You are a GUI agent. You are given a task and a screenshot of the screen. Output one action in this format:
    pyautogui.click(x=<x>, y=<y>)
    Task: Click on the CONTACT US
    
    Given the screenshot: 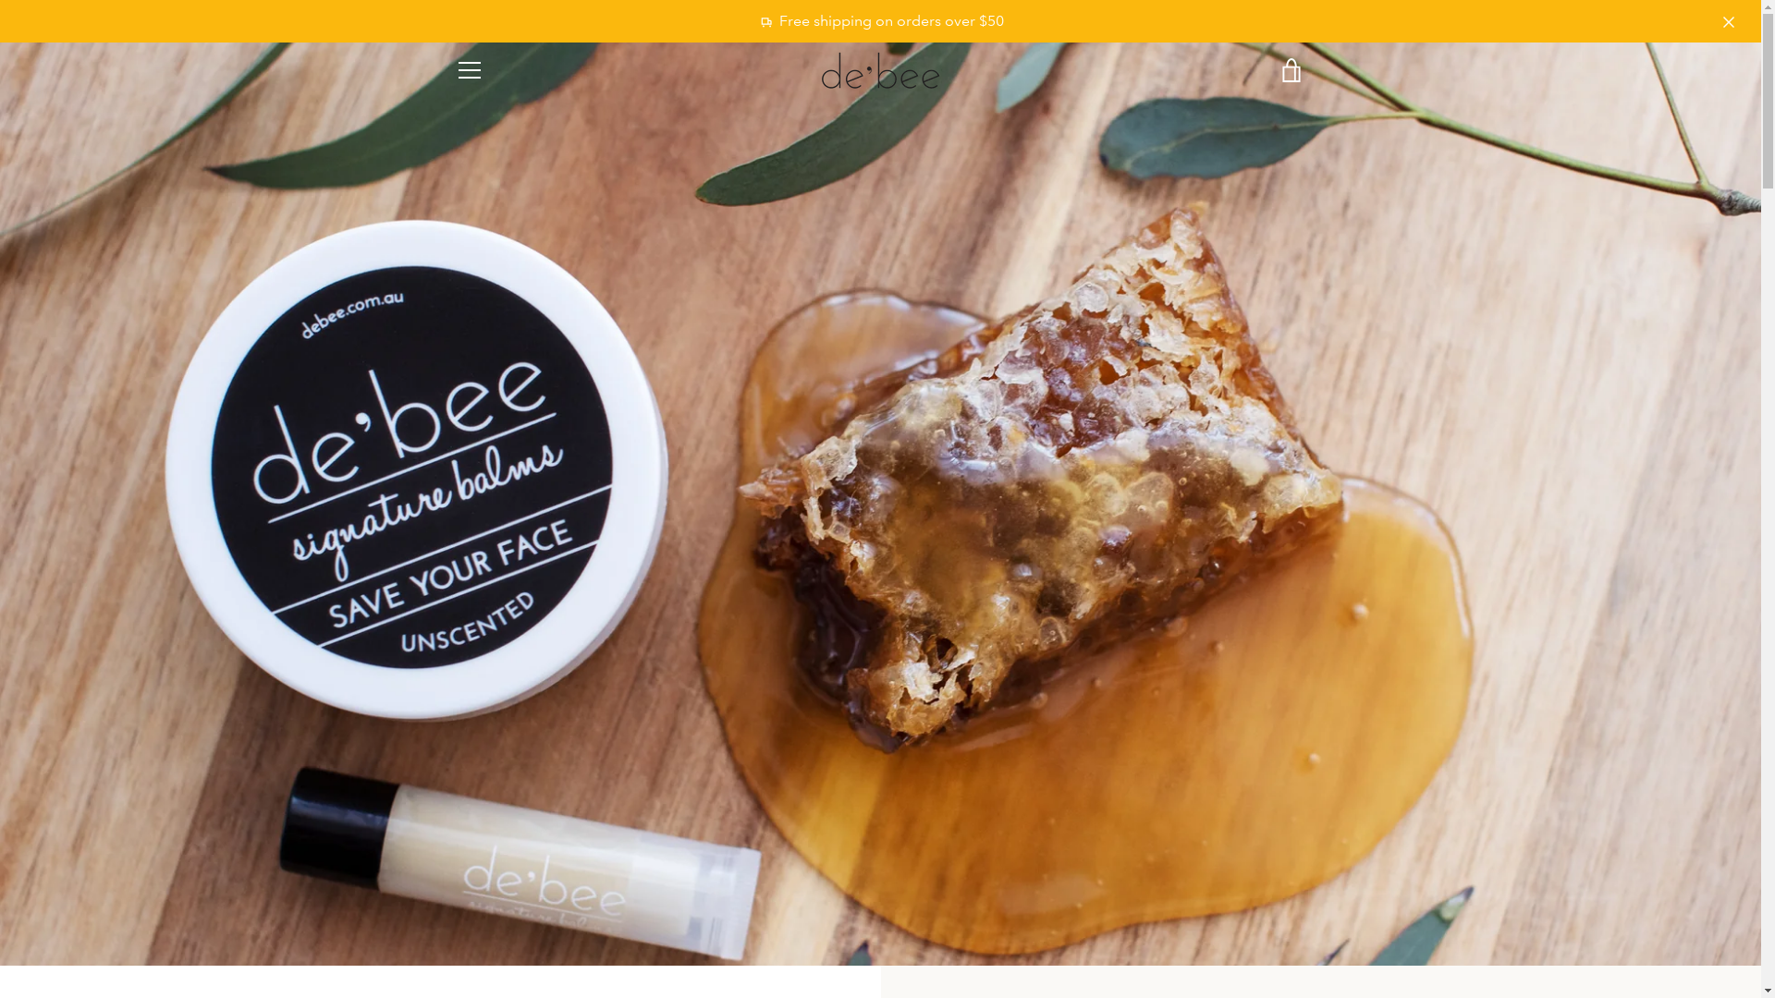 What is the action you would take?
    pyautogui.click(x=495, y=713)
    